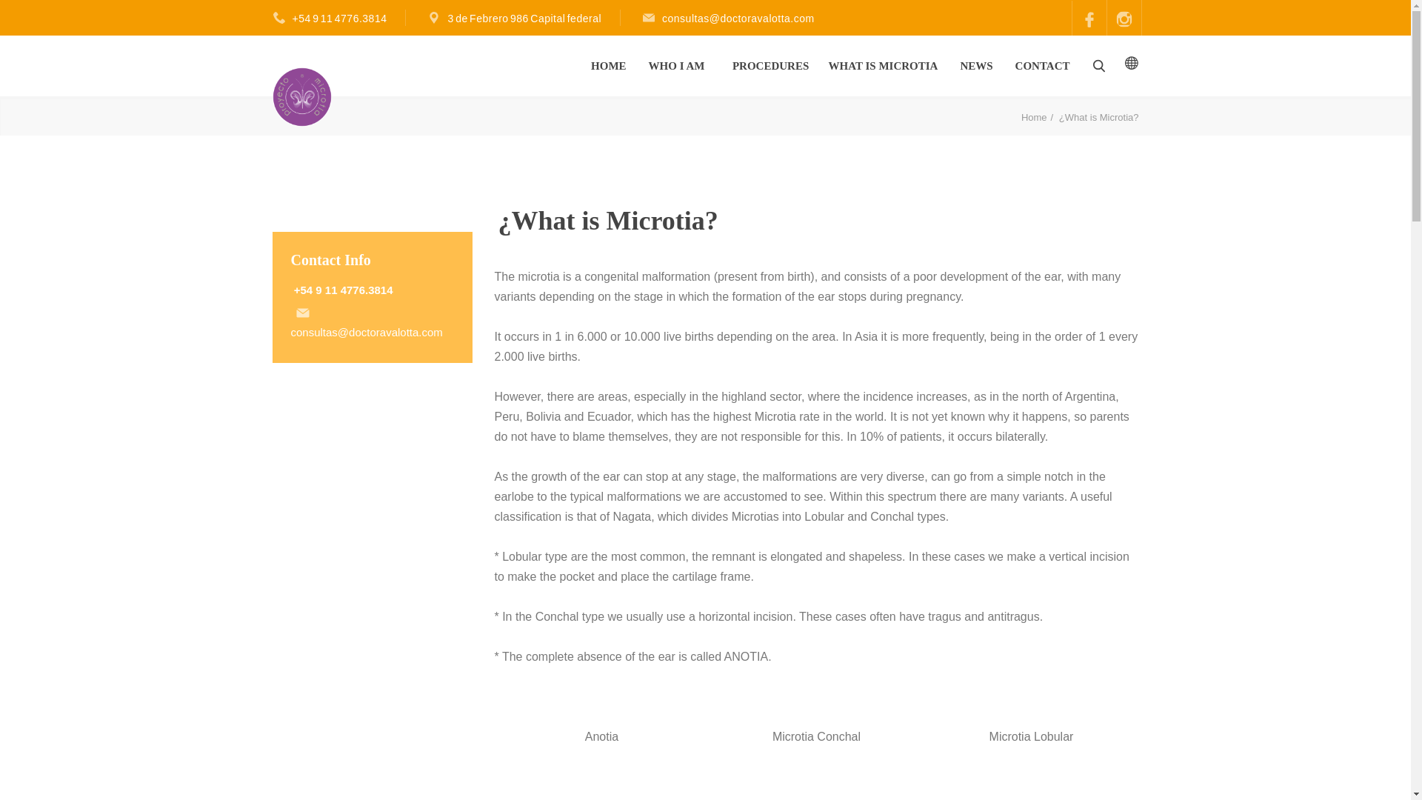  What do you see at coordinates (772, 65) in the screenshot?
I see `PROCEDURES` at bounding box center [772, 65].